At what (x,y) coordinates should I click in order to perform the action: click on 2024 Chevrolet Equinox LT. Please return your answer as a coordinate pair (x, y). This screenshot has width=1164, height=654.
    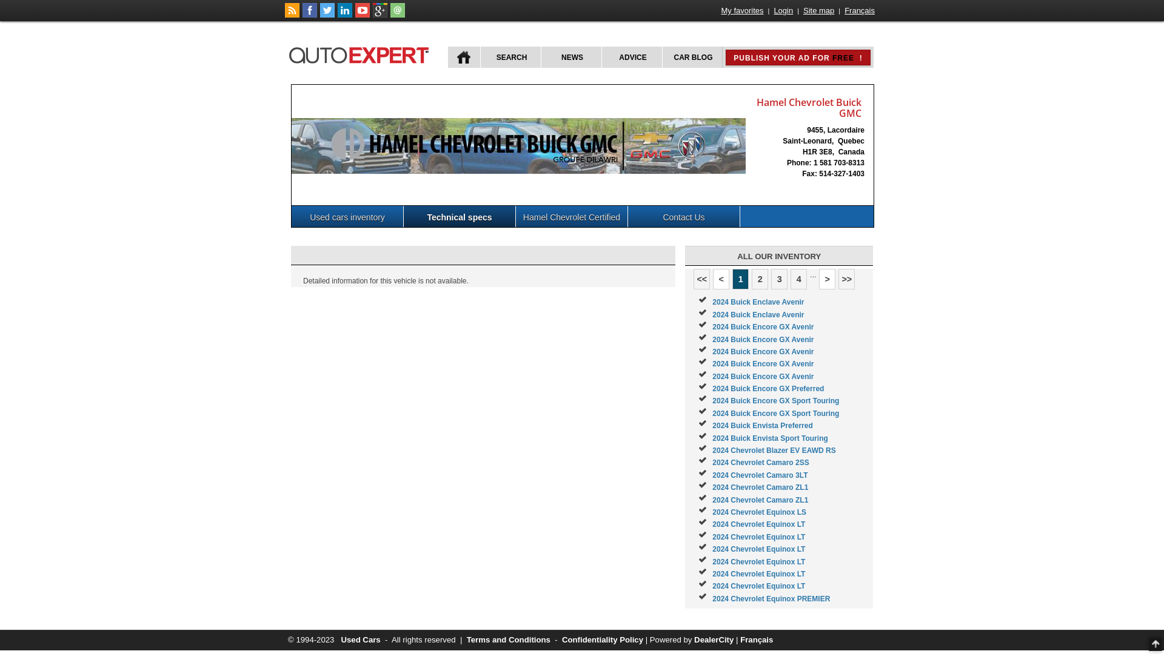
    Looking at the image, I should click on (759, 537).